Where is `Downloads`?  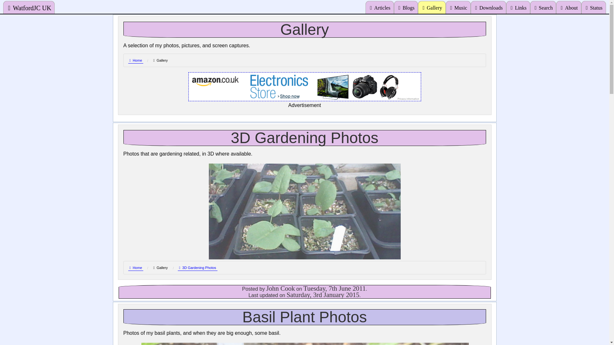 Downloads is located at coordinates (488, 7).